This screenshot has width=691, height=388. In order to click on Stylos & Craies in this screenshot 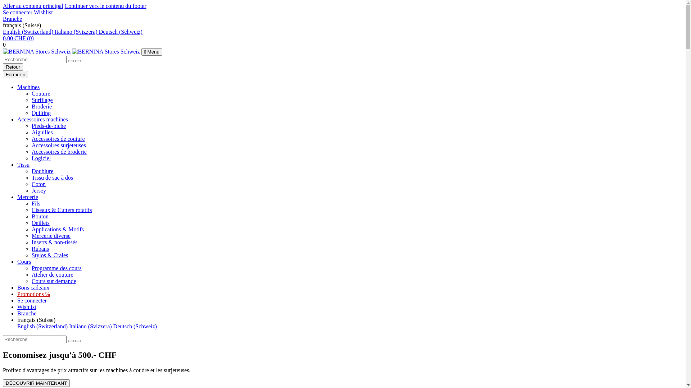, I will do `click(50, 255)`.